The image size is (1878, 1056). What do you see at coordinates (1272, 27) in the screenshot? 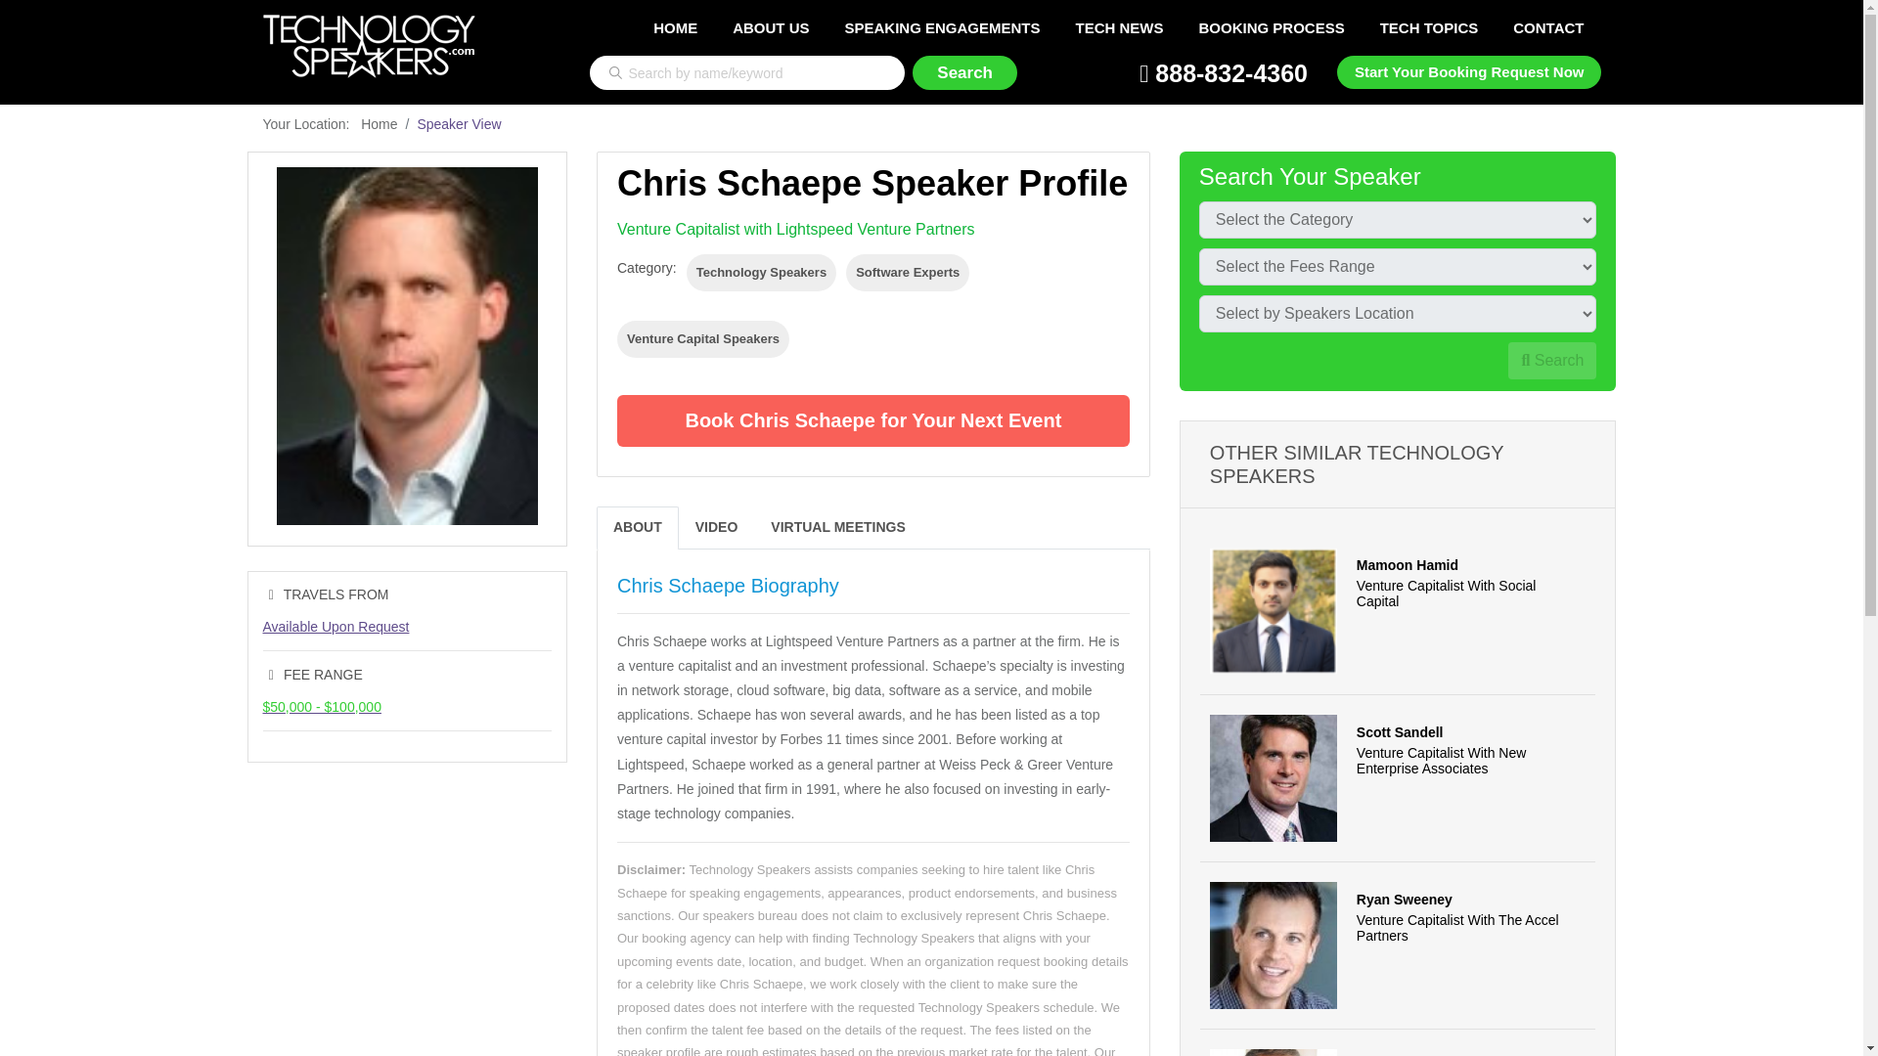
I see `BOOKING PROCESS` at bounding box center [1272, 27].